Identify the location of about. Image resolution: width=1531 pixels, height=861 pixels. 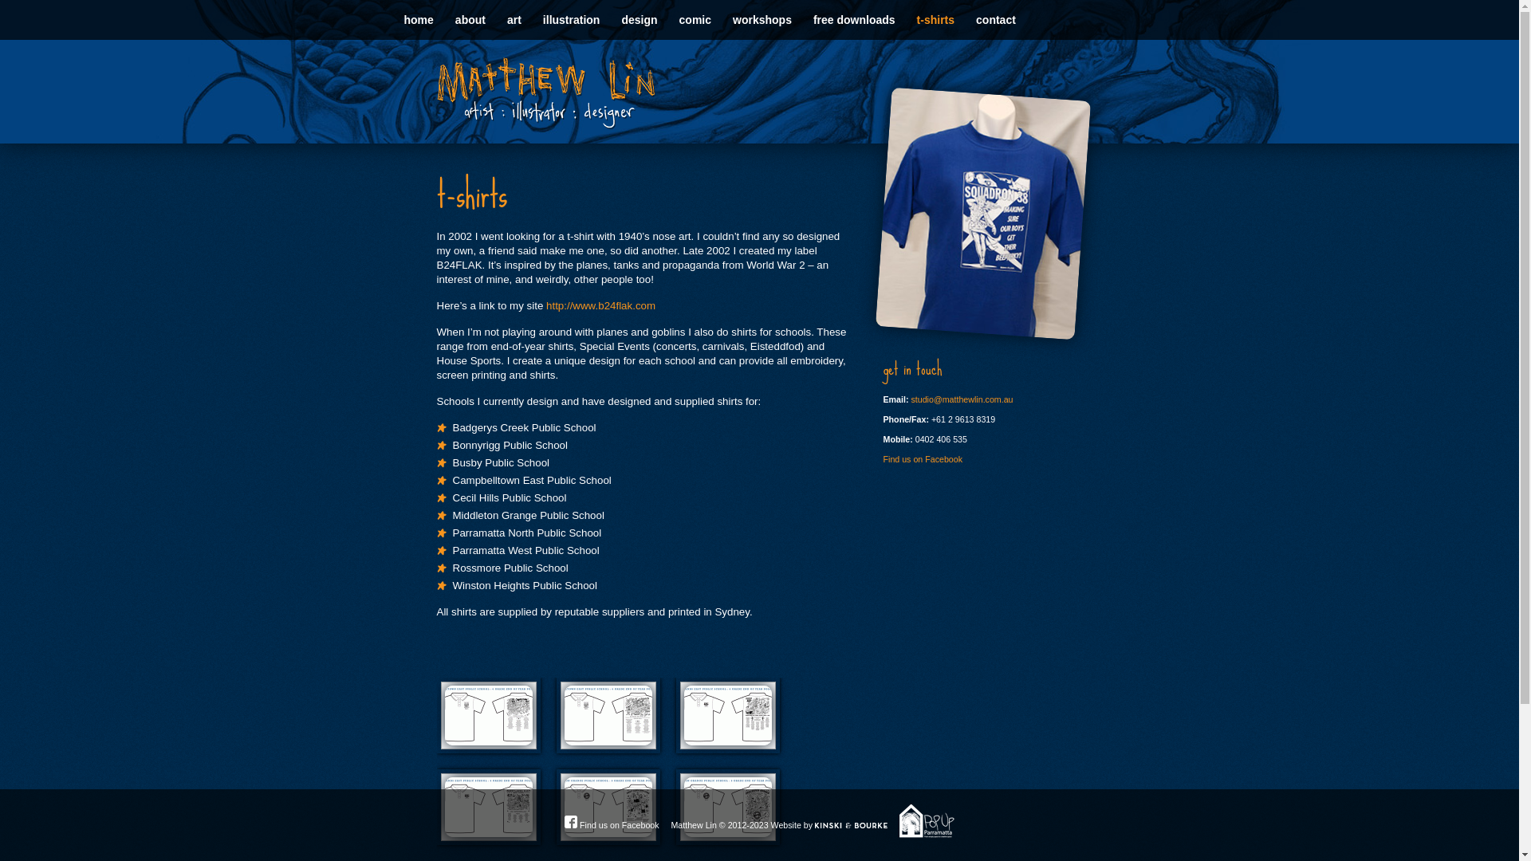
(470, 20).